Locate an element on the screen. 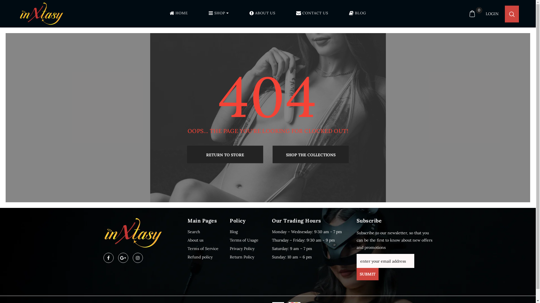 The height and width of the screenshot is (303, 540). SHOP THE COLLECTIONS is located at coordinates (311, 154).